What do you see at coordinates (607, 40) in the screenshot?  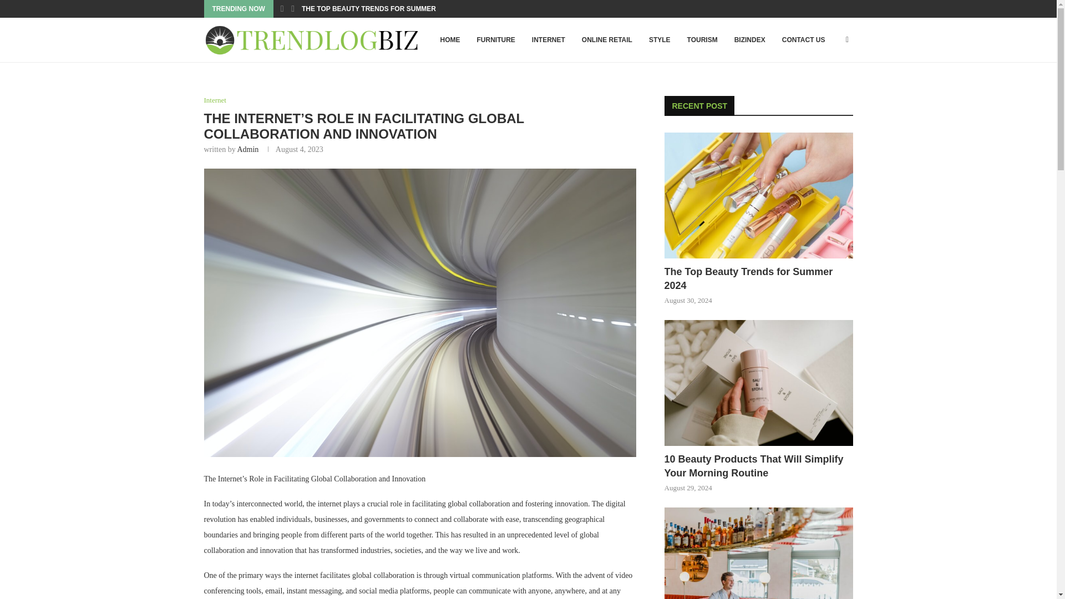 I see `ONLINE RETAIL` at bounding box center [607, 40].